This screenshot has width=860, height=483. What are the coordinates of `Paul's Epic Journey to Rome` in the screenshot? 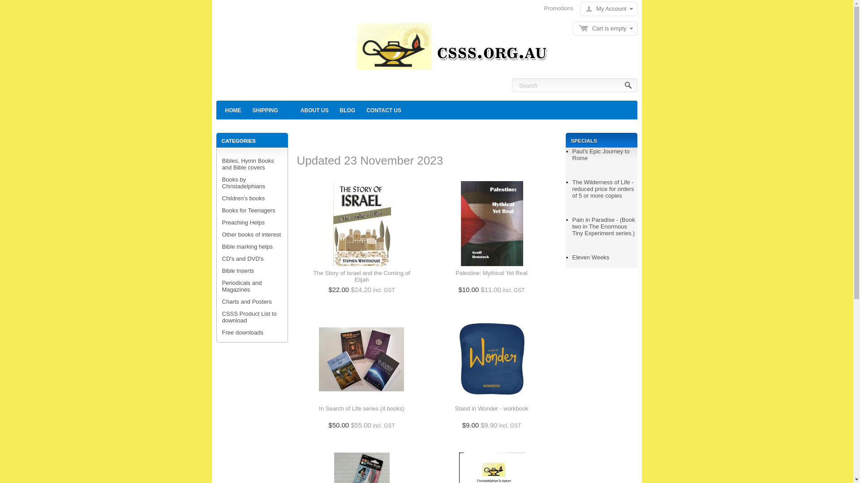 It's located at (601, 155).